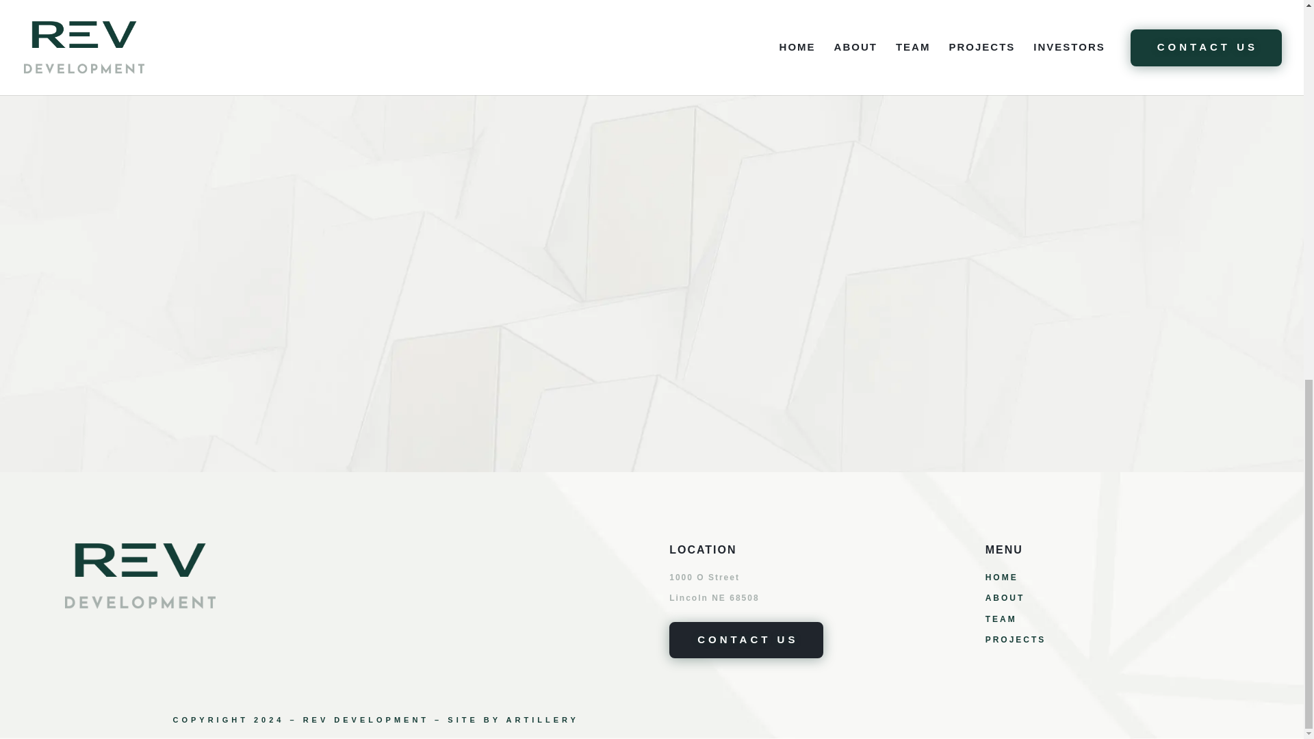  Describe the element at coordinates (140, 575) in the screenshot. I see `Logo-png-01 Molly` at that location.